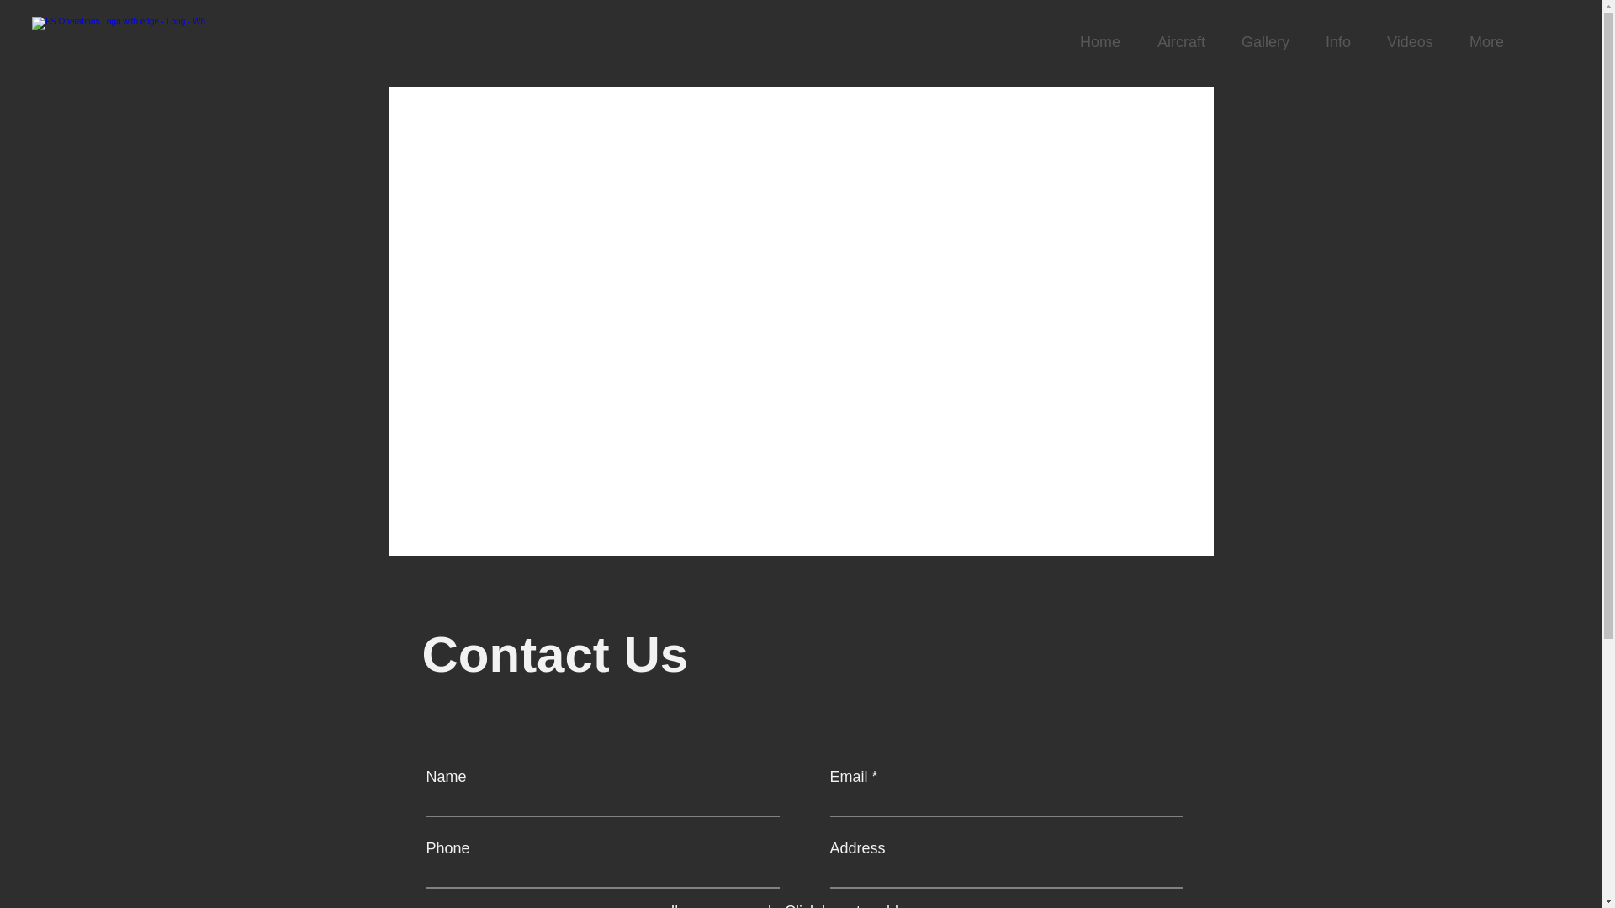 This screenshot has height=908, width=1615. I want to click on Home, so click(1106, 42).